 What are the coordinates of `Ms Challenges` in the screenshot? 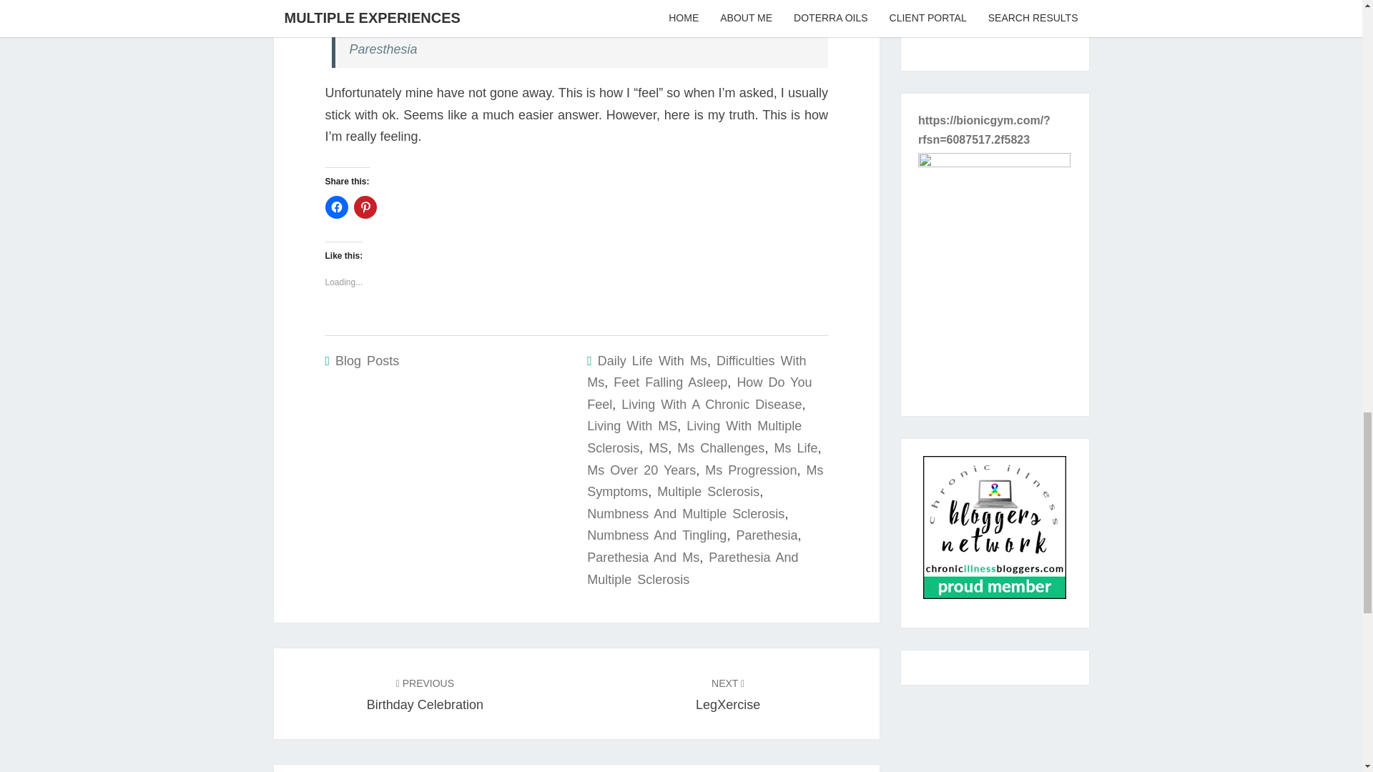 It's located at (721, 447).